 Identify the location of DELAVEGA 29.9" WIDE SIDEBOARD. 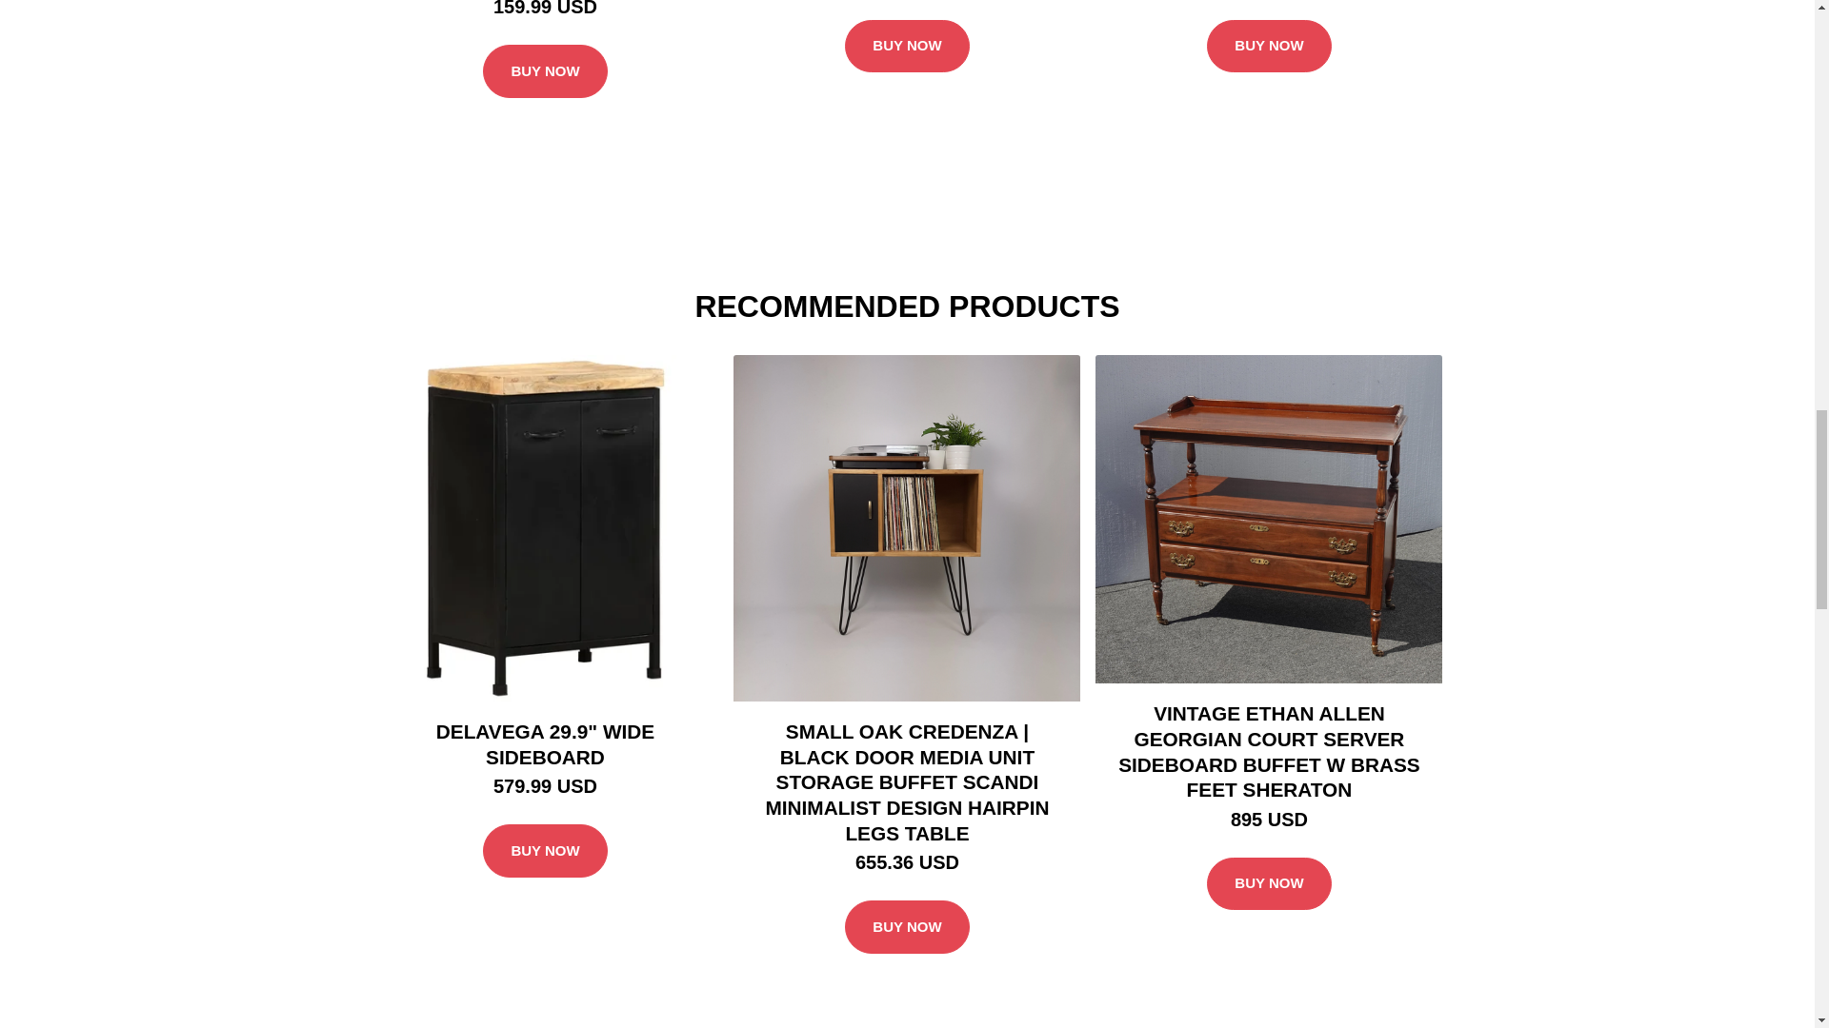
(545, 744).